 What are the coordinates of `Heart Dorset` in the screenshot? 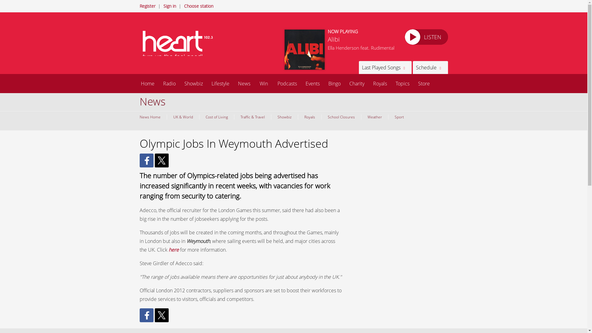 It's located at (179, 45).